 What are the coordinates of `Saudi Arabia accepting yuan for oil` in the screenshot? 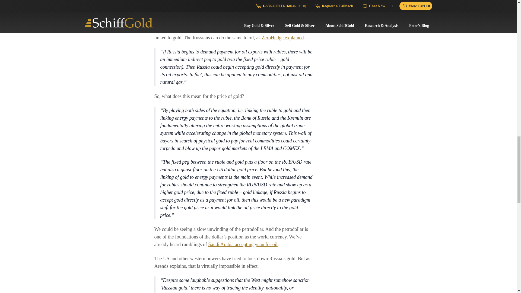 It's located at (243, 244).